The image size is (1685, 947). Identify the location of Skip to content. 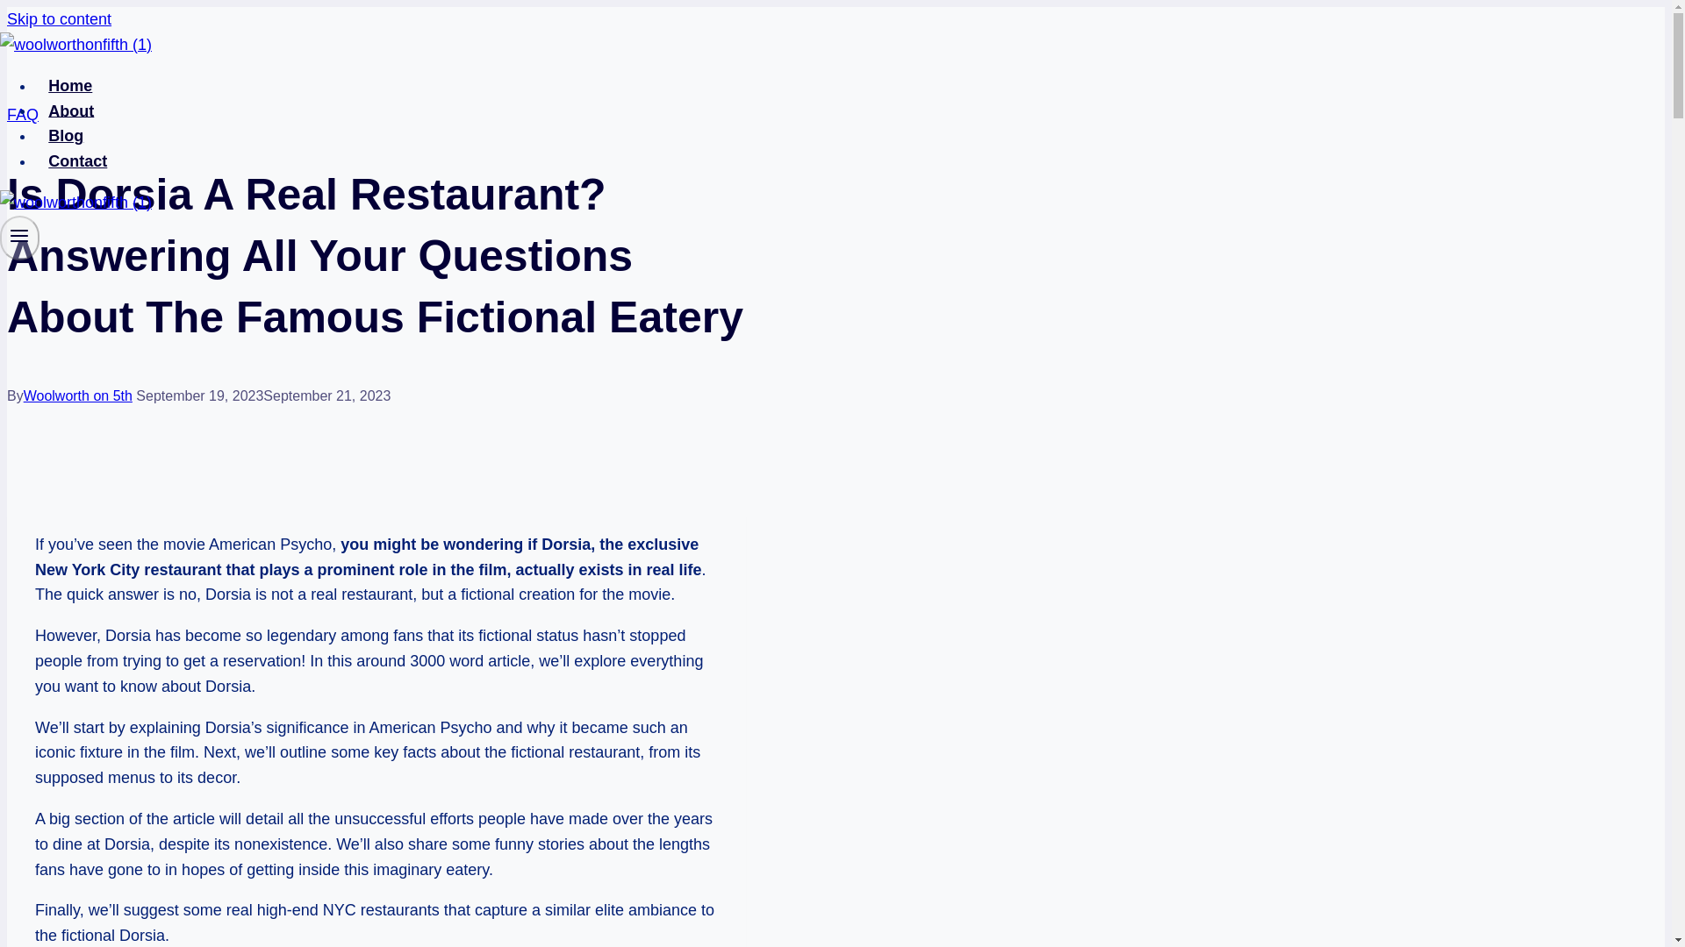
(58, 19).